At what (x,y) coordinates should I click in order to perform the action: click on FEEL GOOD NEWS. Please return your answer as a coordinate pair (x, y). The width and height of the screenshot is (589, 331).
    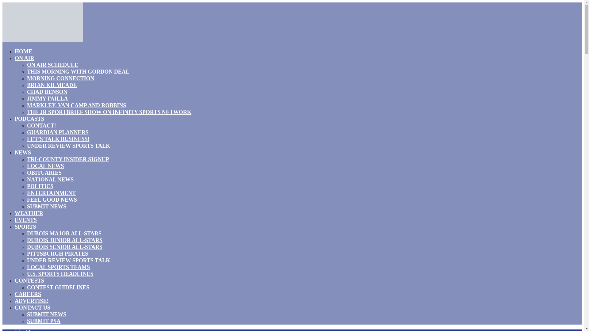
    Looking at the image, I should click on (52, 200).